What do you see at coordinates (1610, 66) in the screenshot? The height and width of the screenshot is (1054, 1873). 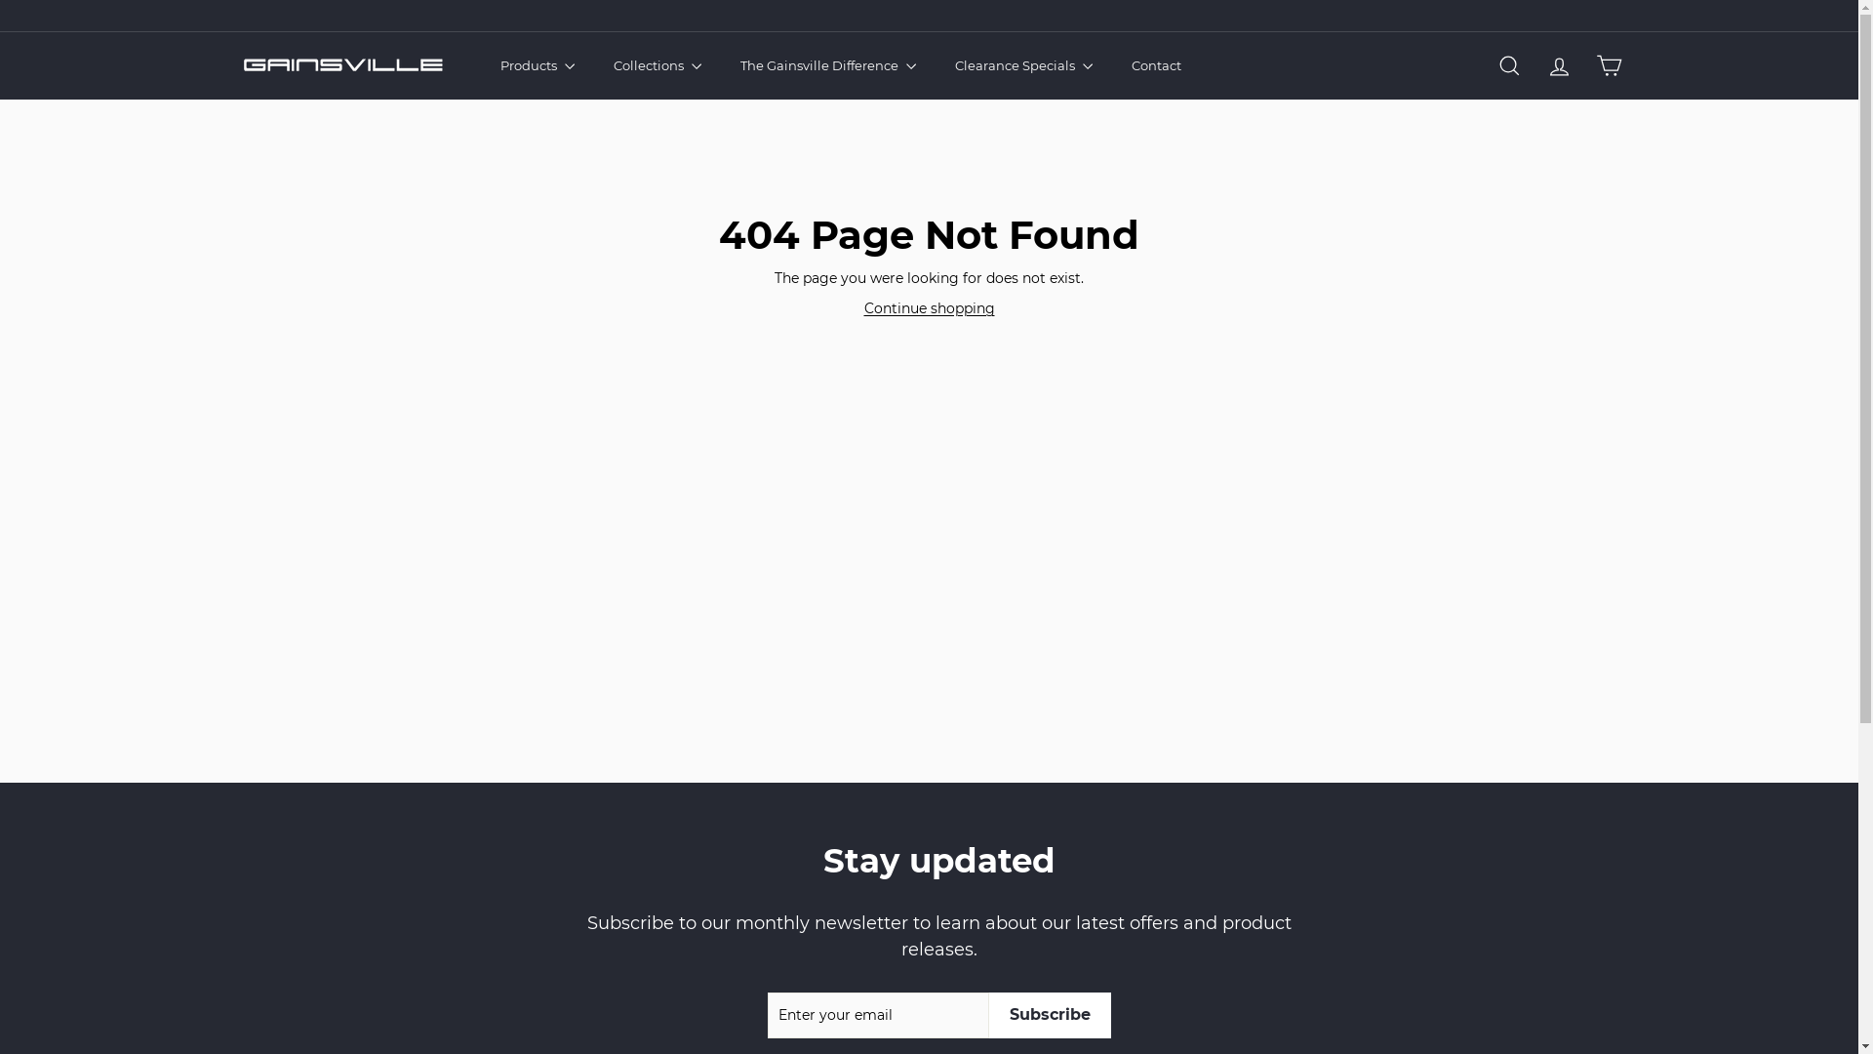 I see `Cart` at bounding box center [1610, 66].